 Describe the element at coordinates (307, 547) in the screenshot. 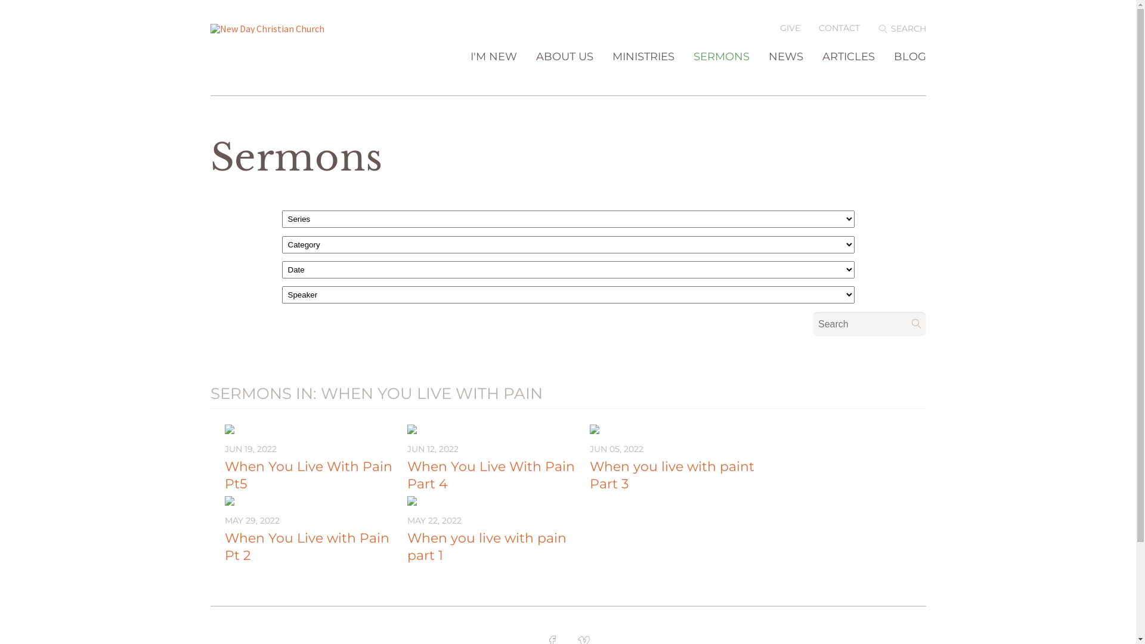

I see `When You Live with Pain Pt 2` at that location.